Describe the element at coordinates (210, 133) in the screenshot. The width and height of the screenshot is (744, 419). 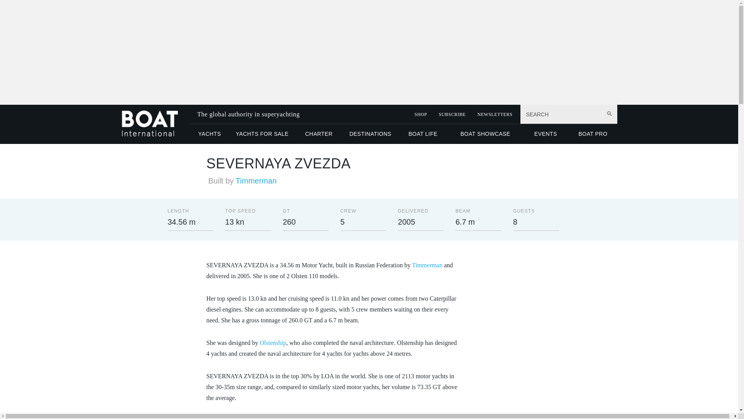
I see `YACHTS` at that location.